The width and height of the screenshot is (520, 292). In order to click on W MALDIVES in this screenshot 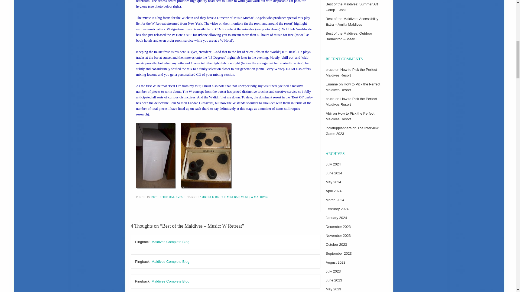, I will do `click(259, 197)`.